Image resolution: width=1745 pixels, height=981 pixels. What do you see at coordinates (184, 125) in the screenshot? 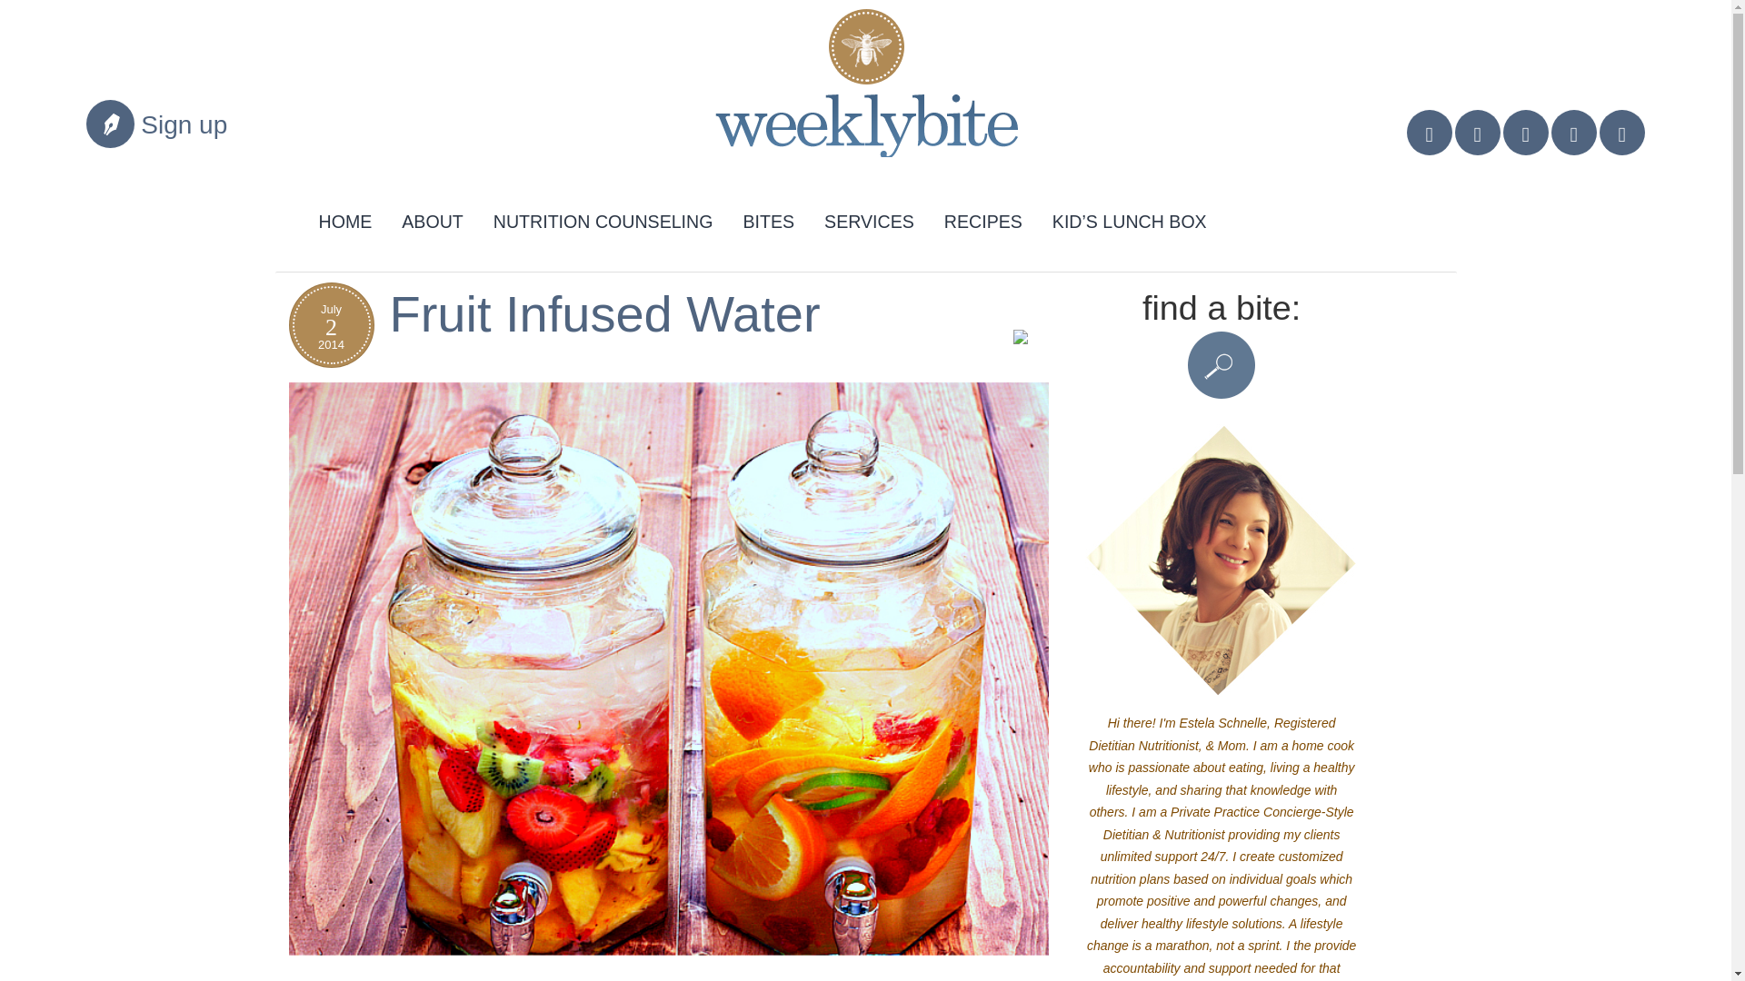
I see `Sign up` at bounding box center [184, 125].